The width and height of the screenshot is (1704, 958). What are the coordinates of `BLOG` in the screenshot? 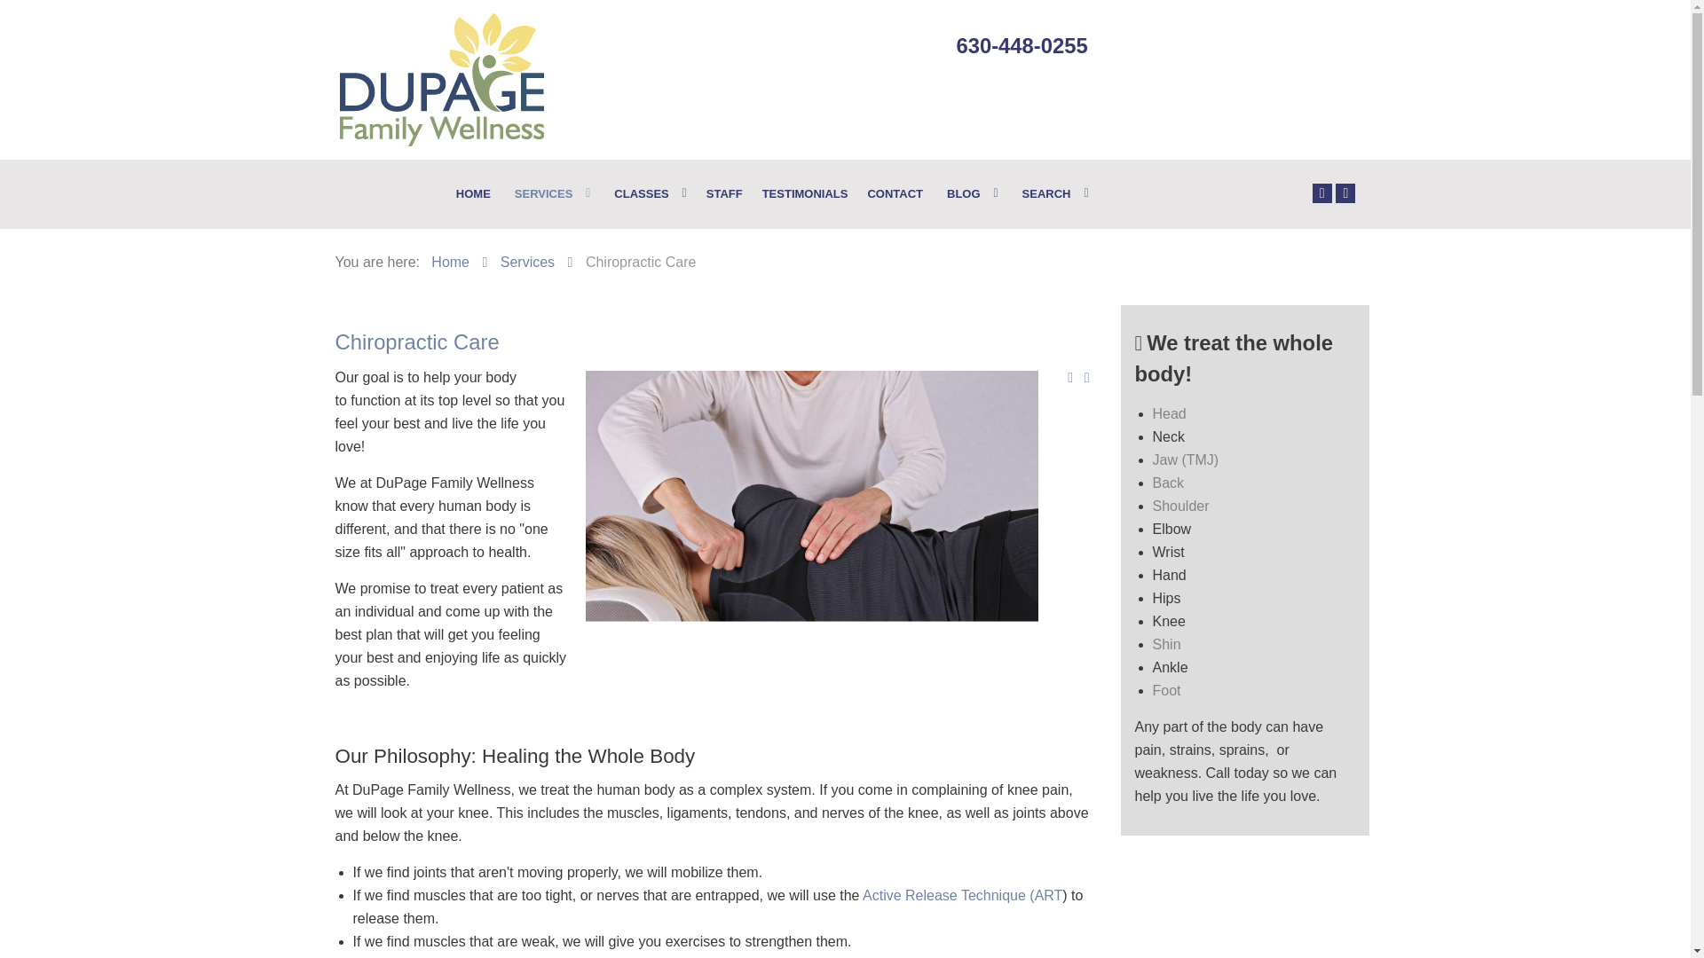 It's located at (970, 194).